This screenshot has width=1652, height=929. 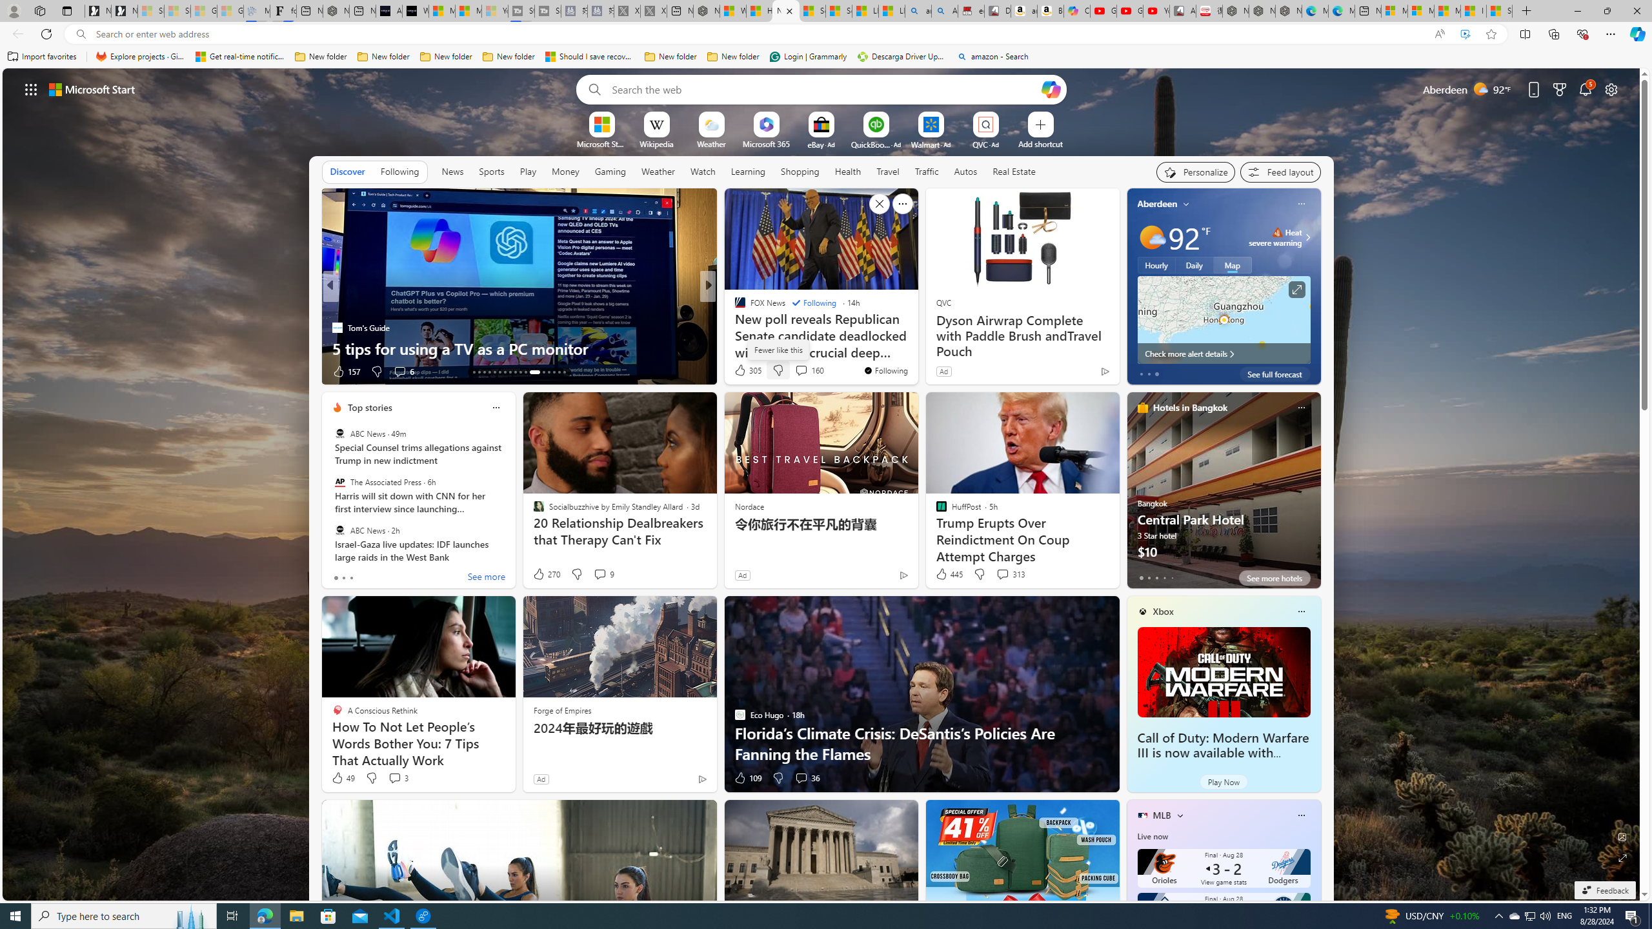 I want to click on AutomationID: tab-19, so click(x=505, y=372).